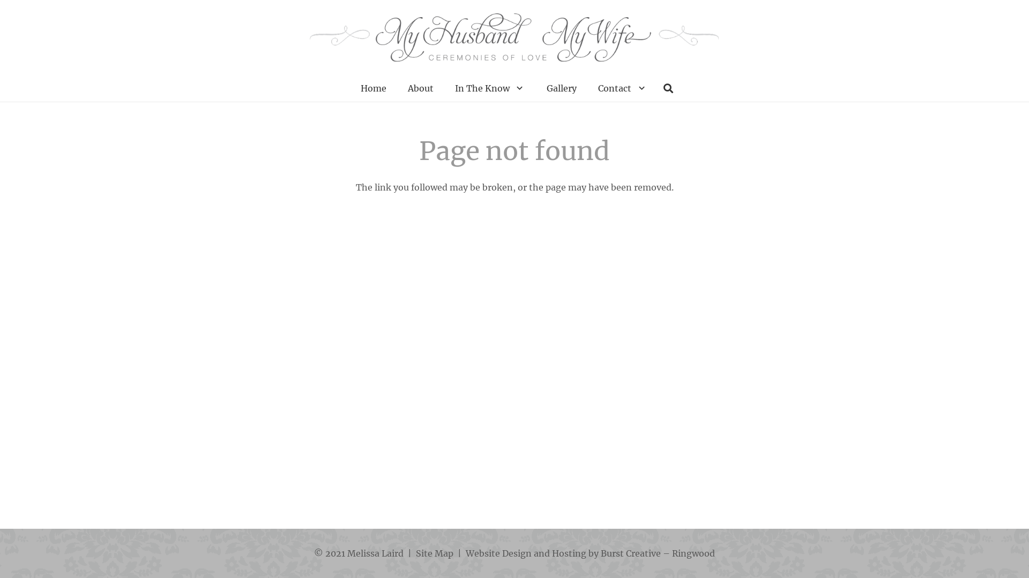  Describe the element at coordinates (435, 553) in the screenshot. I see `Site Map` at that location.